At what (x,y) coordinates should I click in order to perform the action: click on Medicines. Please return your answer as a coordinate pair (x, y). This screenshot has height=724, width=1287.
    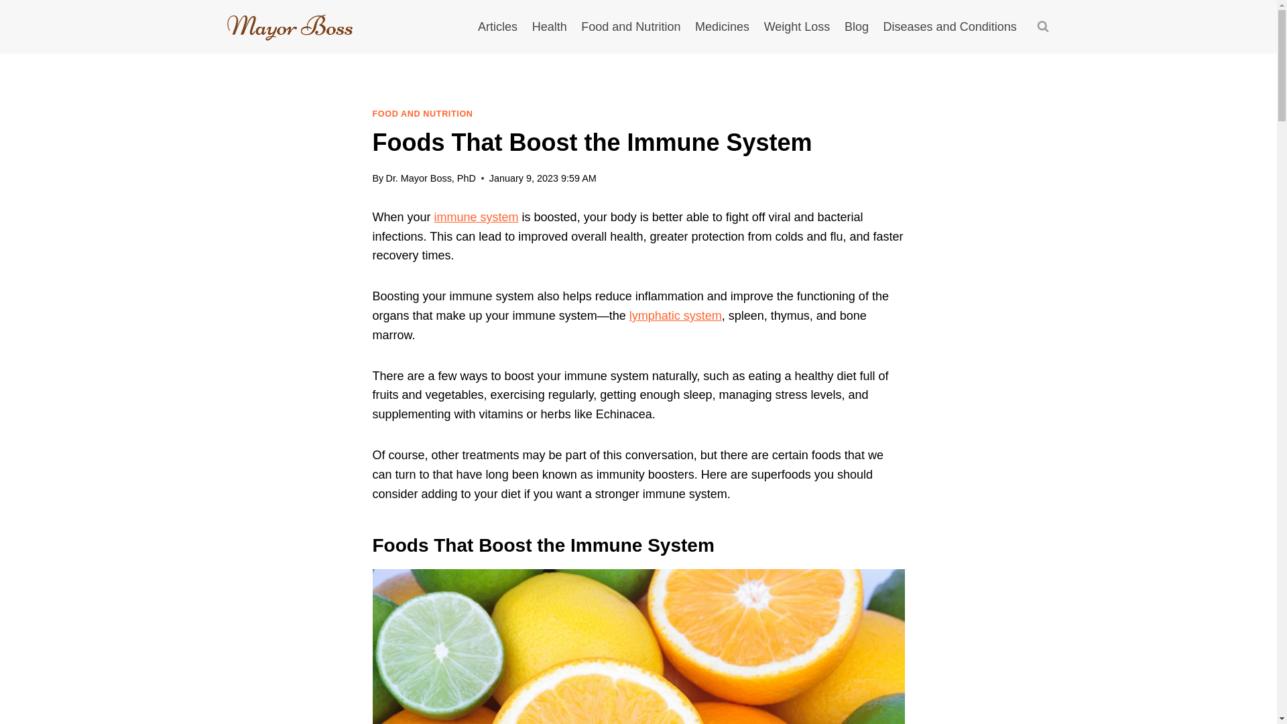
    Looking at the image, I should click on (721, 27).